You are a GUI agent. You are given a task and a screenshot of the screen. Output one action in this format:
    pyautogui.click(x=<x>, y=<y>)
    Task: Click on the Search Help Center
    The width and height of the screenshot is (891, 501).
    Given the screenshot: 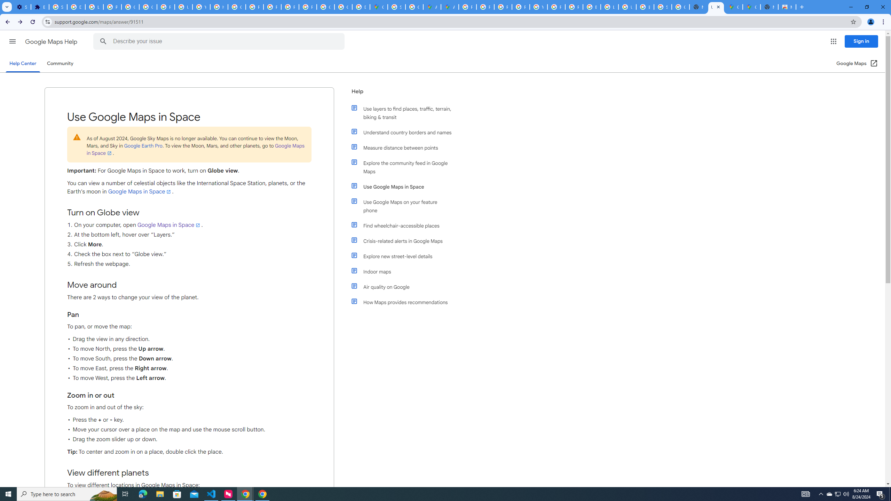 What is the action you would take?
    pyautogui.click(x=103, y=41)
    